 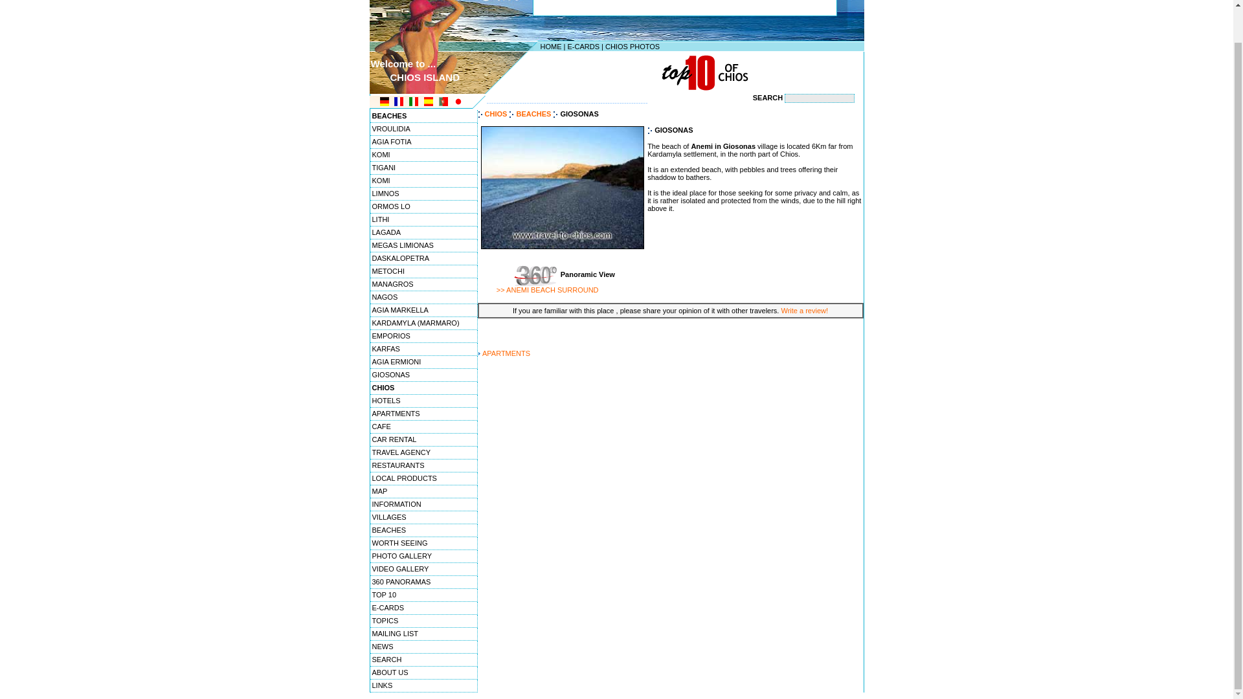 I want to click on HOTELS, so click(x=423, y=401).